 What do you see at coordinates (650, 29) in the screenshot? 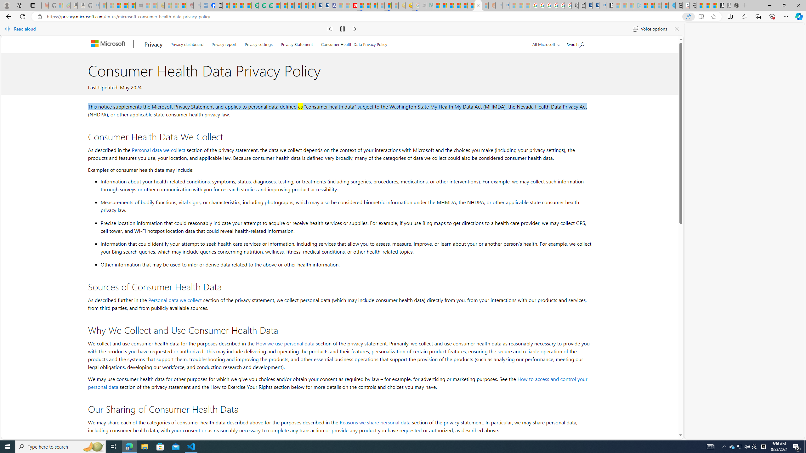
I see `Voice options` at bounding box center [650, 29].